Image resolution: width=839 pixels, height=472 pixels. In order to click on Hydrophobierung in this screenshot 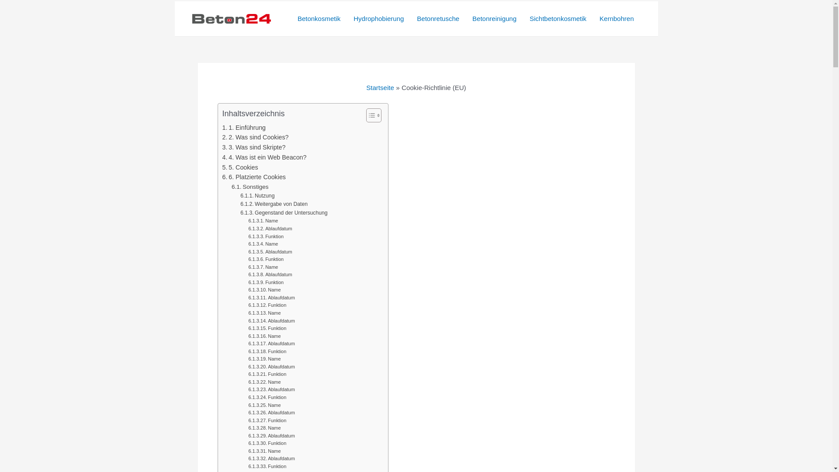, I will do `click(378, 19)`.